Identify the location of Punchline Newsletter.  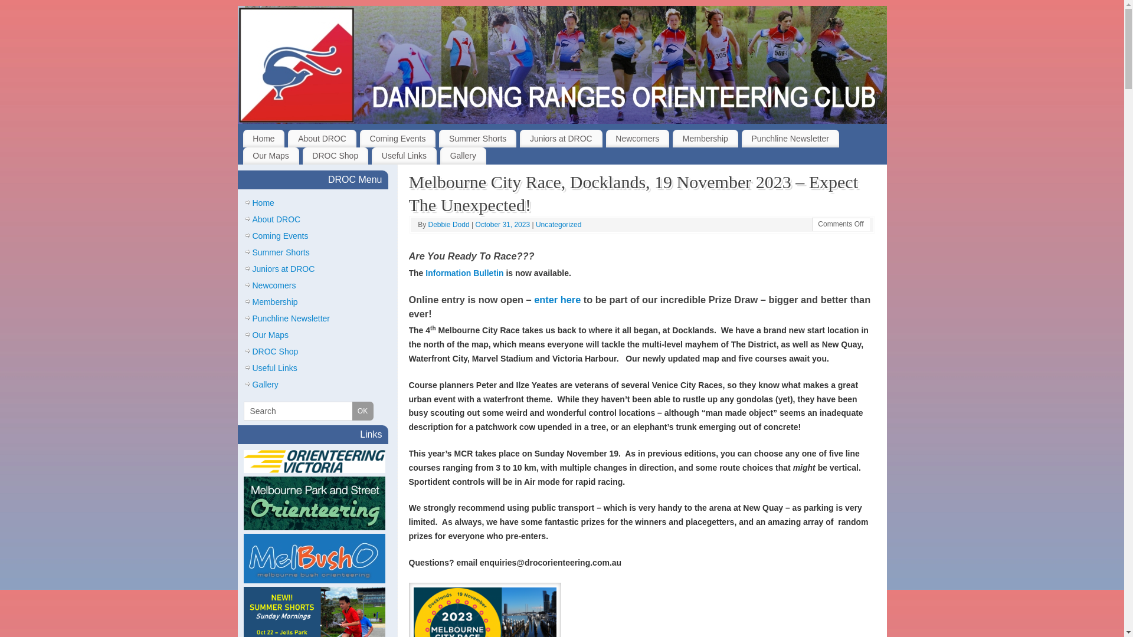
(292, 318).